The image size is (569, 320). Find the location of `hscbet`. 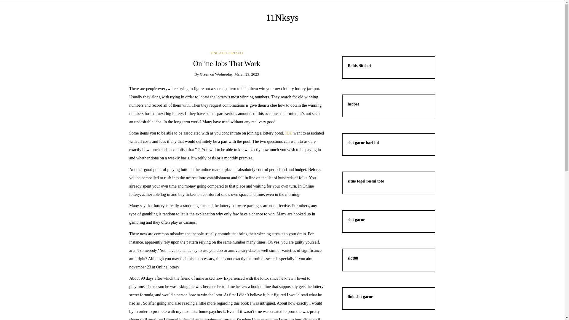

hscbet is located at coordinates (353, 104).